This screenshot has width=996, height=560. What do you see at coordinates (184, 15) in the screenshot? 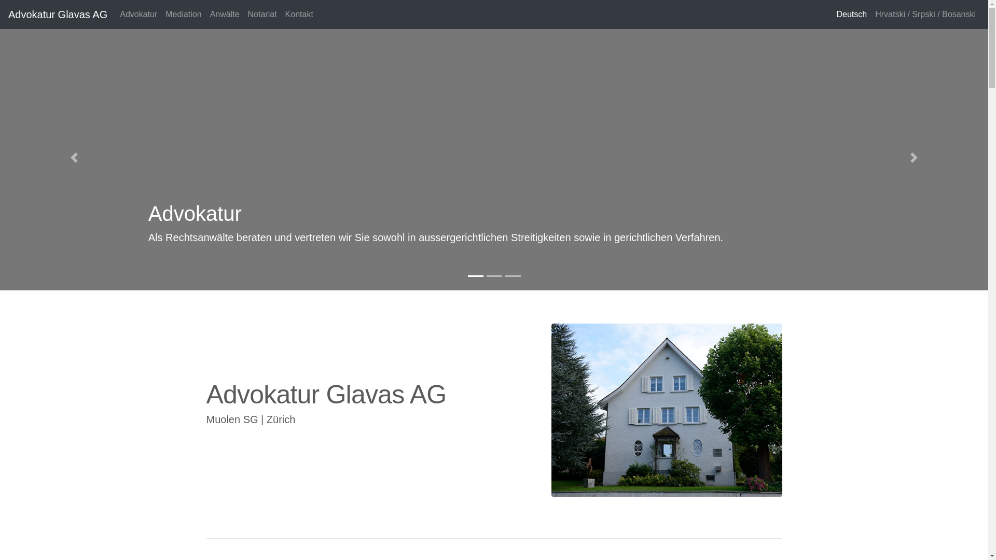
I see `Mediation` at bounding box center [184, 15].